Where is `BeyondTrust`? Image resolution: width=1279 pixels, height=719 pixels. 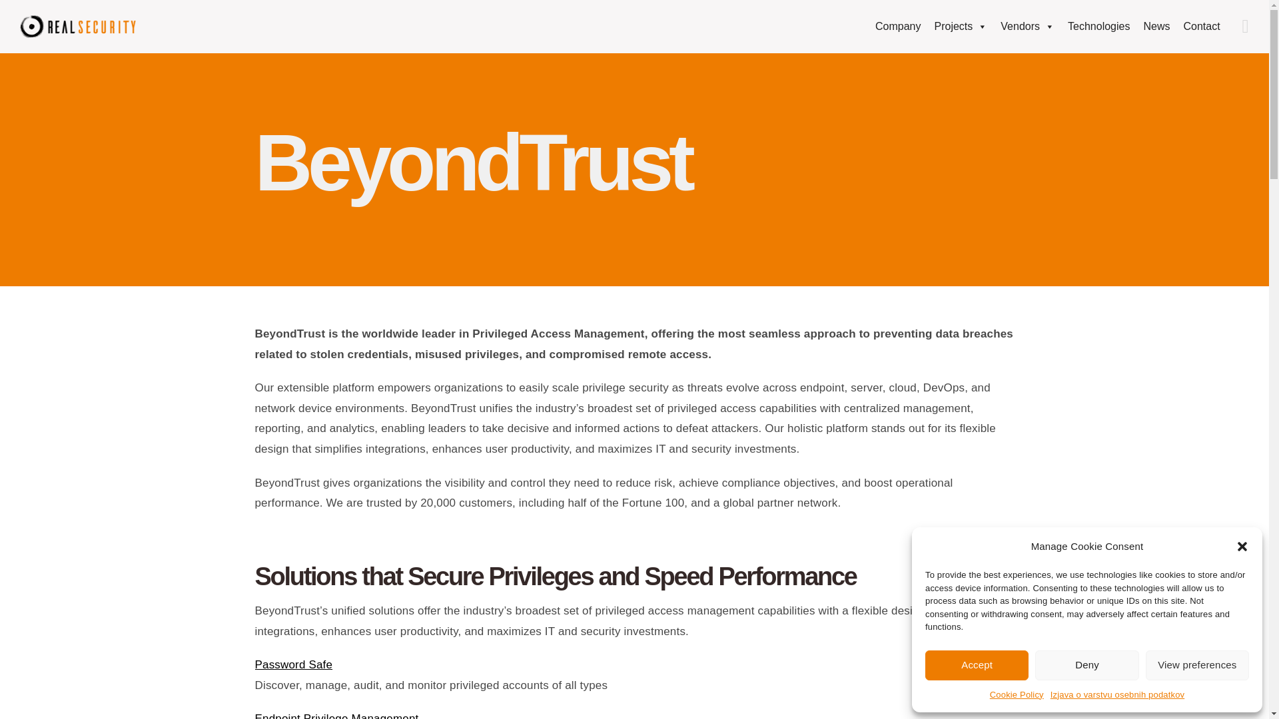
BeyondTrust is located at coordinates (898, 27).